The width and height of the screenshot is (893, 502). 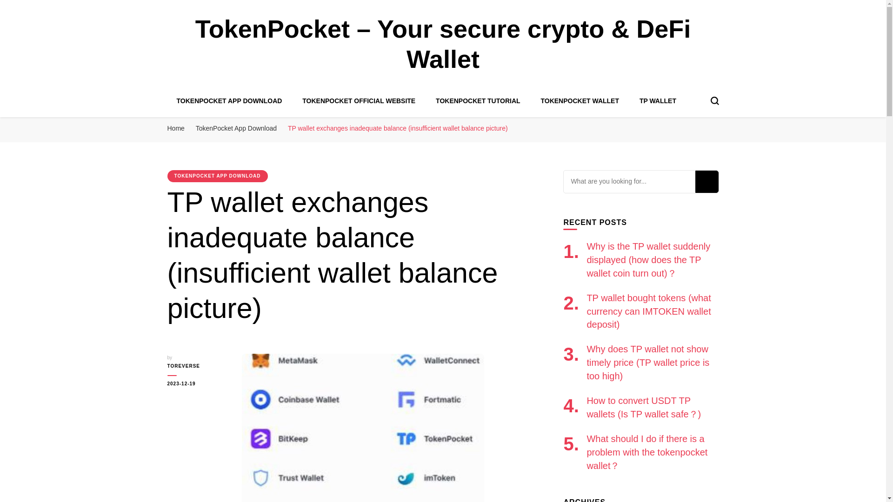 I want to click on TP WALLET, so click(x=658, y=100).